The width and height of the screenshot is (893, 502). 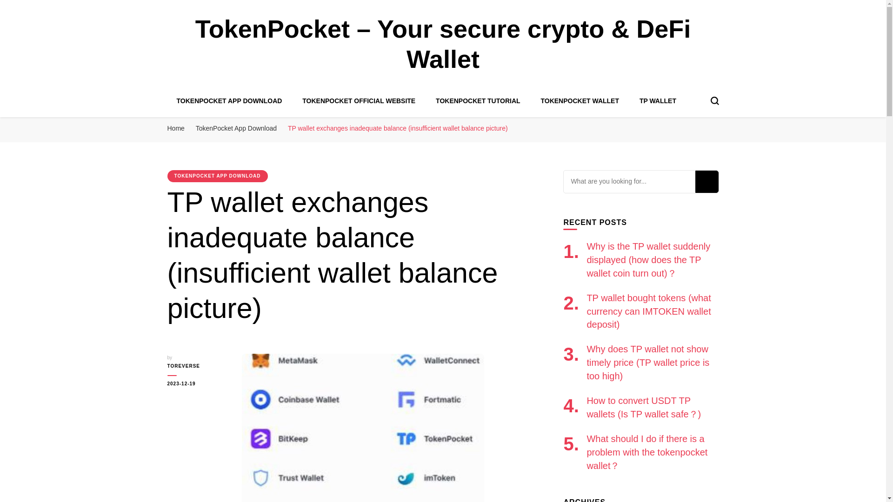 I want to click on TP WALLET, so click(x=658, y=100).